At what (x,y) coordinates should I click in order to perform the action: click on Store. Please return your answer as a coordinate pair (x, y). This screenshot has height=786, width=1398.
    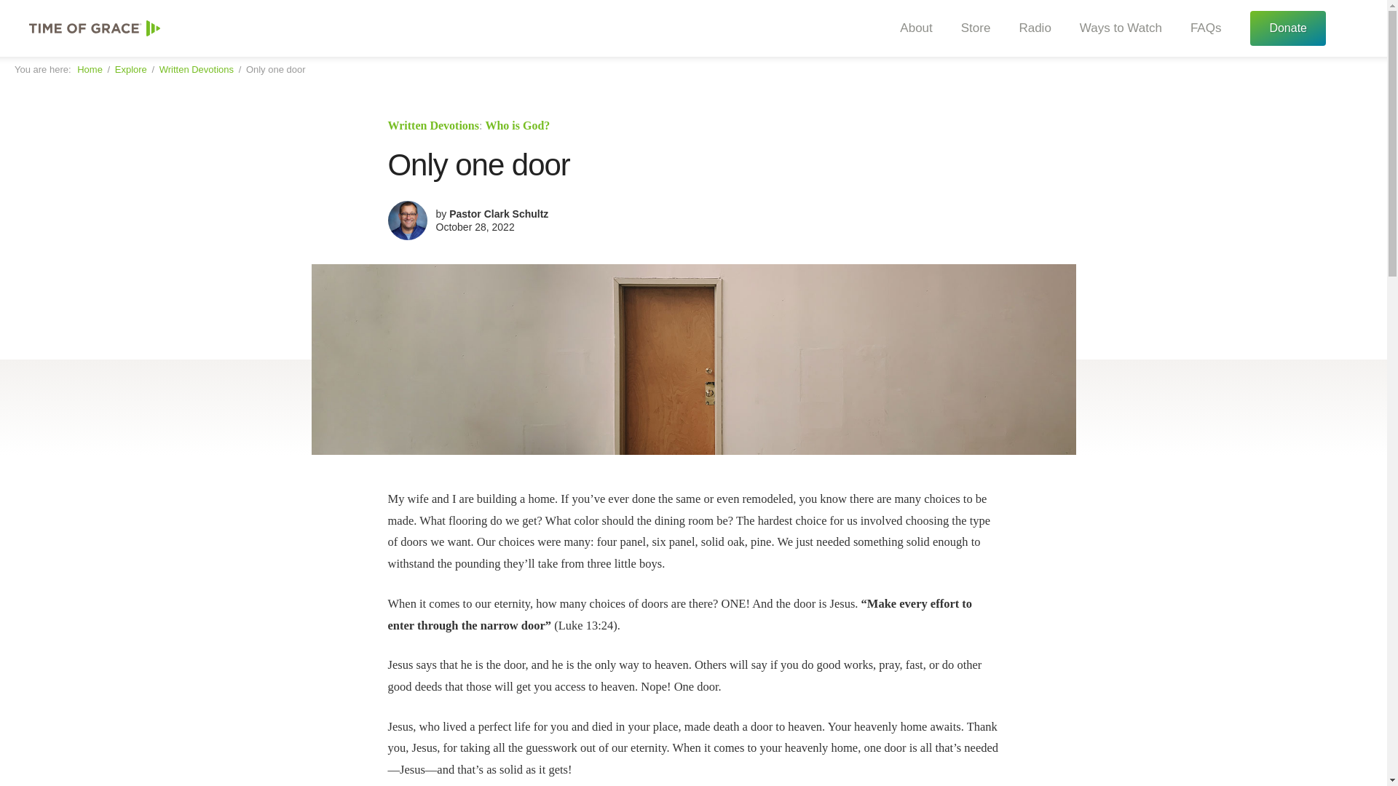
    Looking at the image, I should click on (971, 28).